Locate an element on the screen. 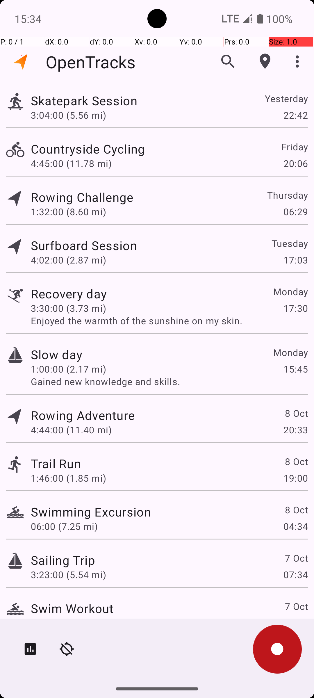 The width and height of the screenshot is (314, 698). Rowing Challenge is located at coordinates (82, 197).